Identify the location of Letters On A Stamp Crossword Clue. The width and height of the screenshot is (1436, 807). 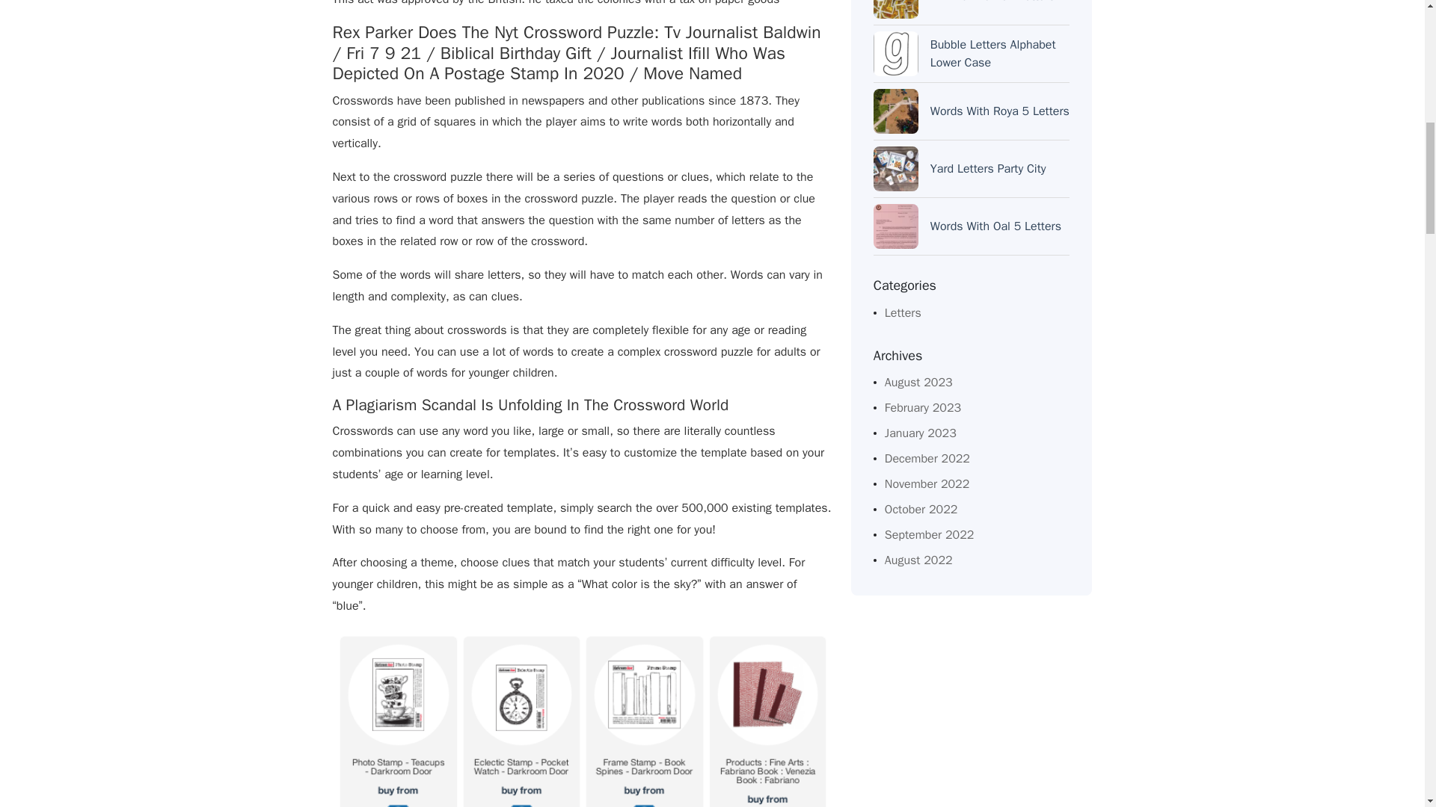
(582, 718).